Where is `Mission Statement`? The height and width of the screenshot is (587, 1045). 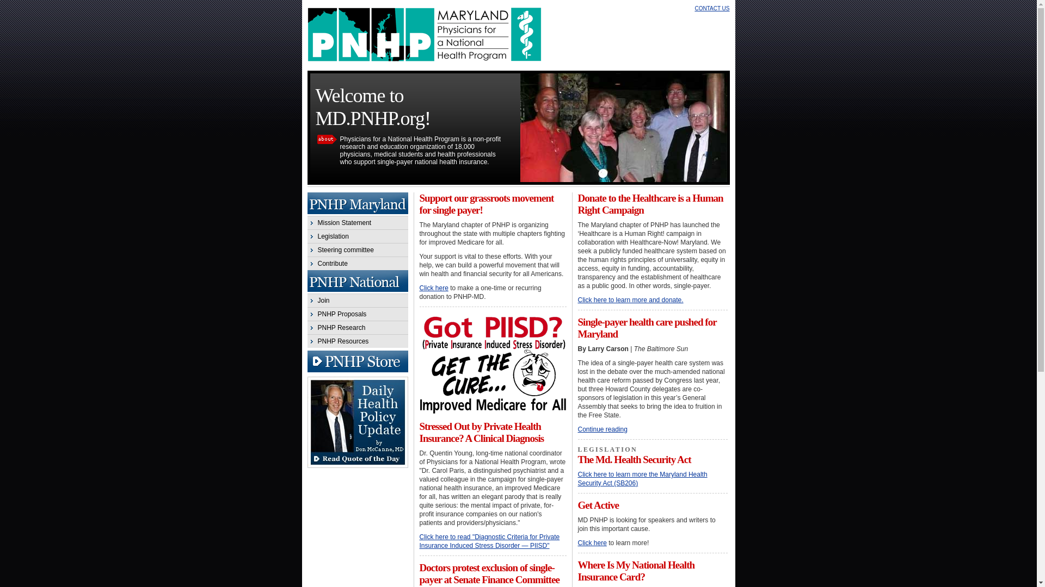
Mission Statement is located at coordinates (357, 223).